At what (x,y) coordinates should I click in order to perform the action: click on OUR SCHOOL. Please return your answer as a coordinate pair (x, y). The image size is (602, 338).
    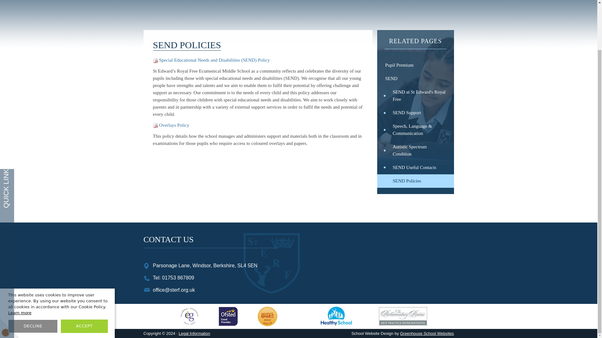
    Looking at the image, I should click on (181, 1).